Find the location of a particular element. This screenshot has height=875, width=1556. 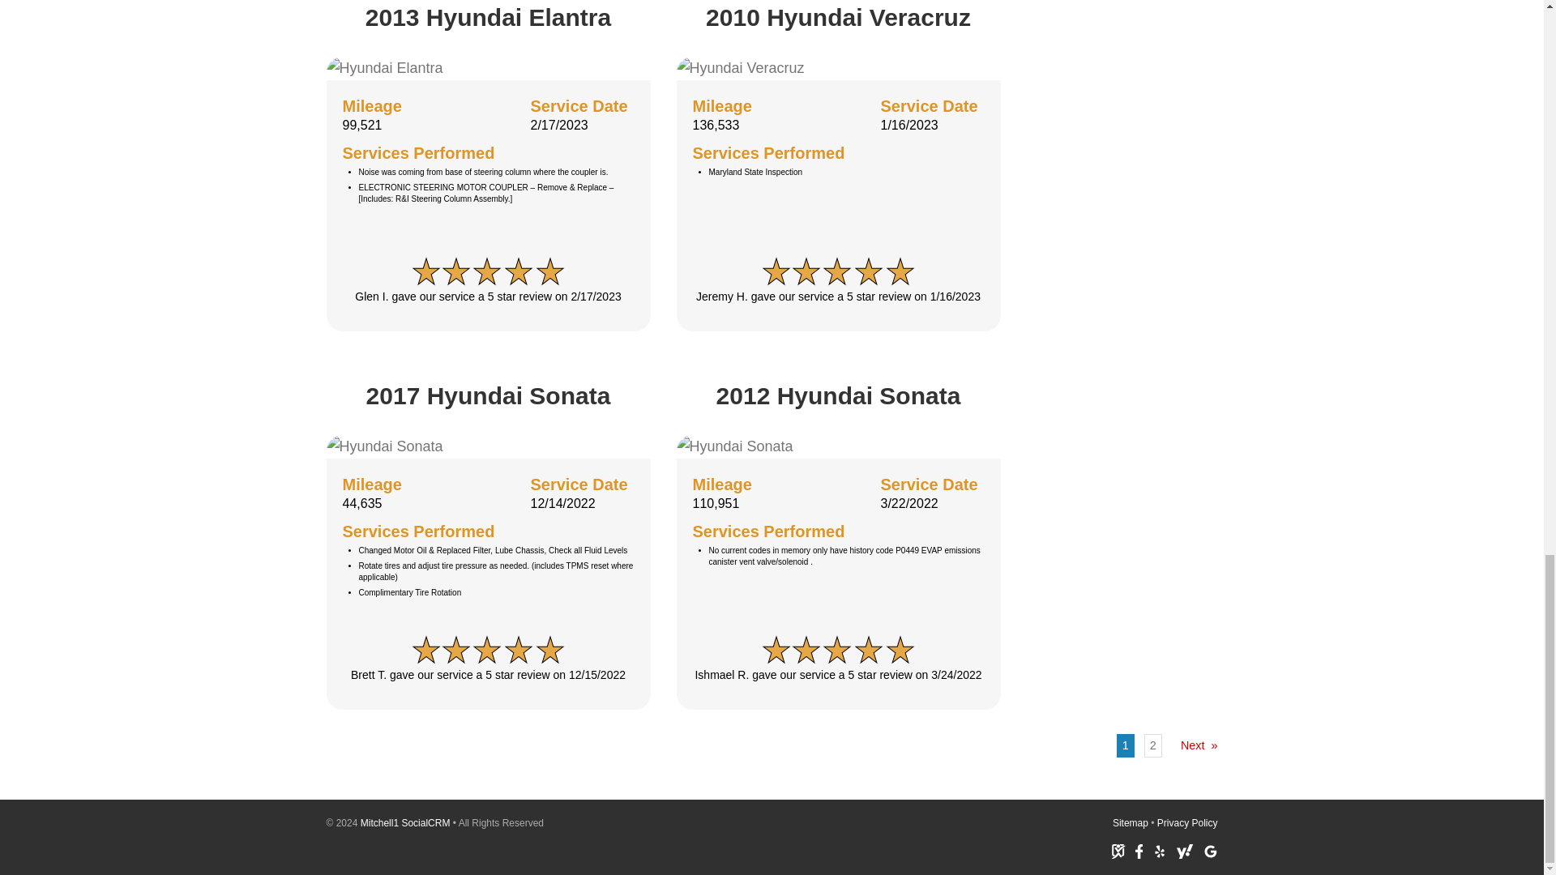

Yelp is located at coordinates (1160, 851).